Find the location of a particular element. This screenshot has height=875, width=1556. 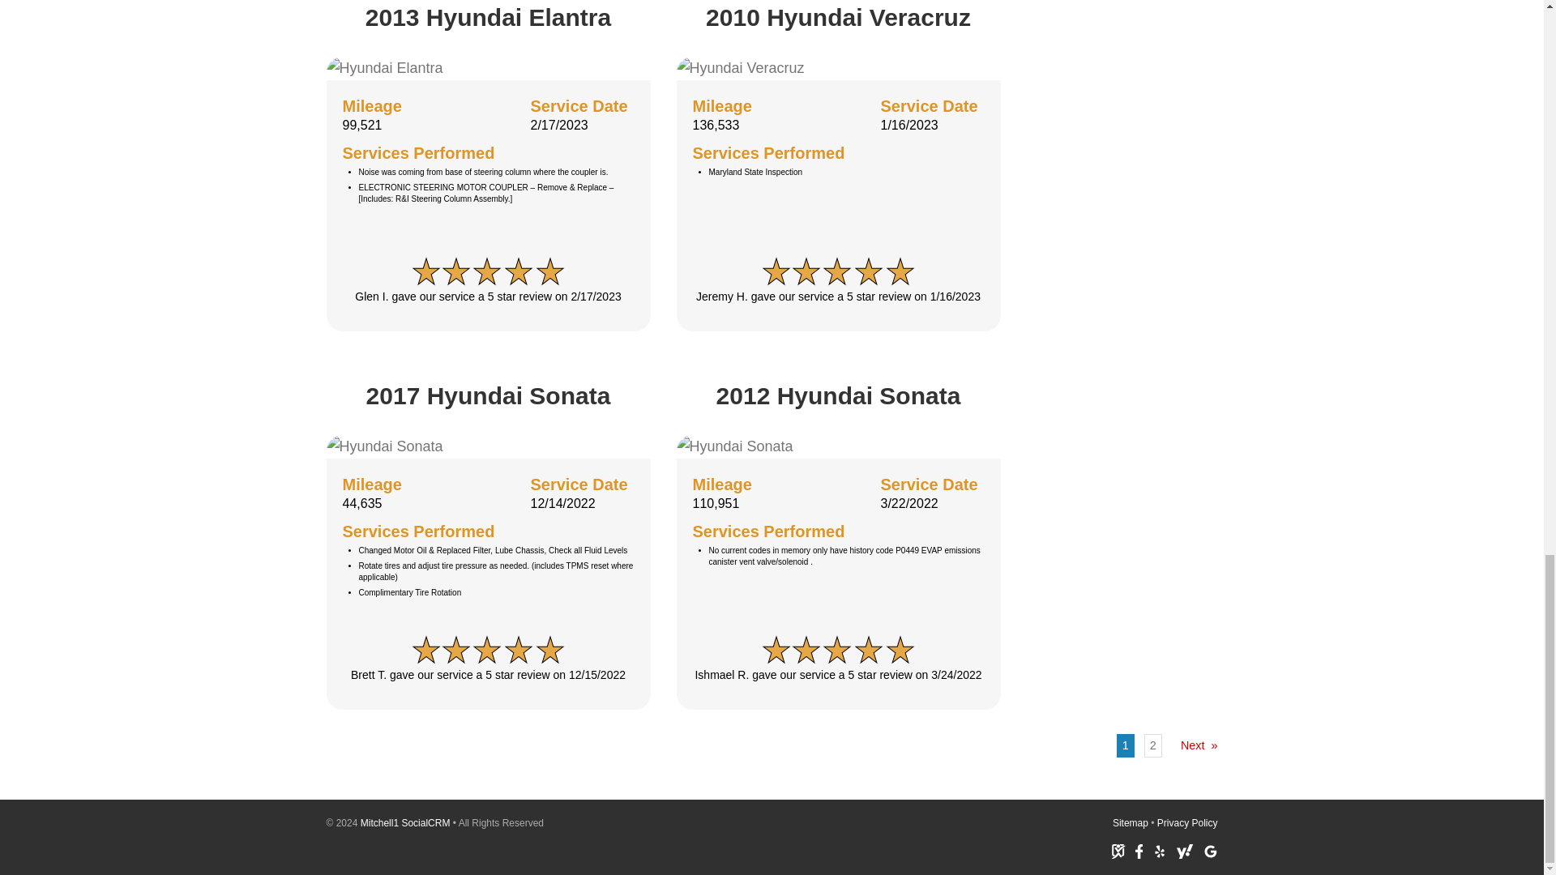

Yelp is located at coordinates (1160, 851).